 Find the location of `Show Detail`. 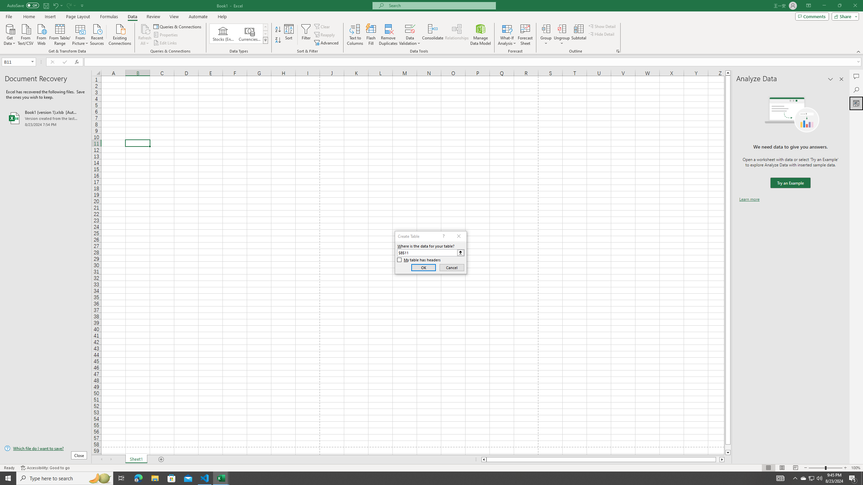

Show Detail is located at coordinates (602, 26).